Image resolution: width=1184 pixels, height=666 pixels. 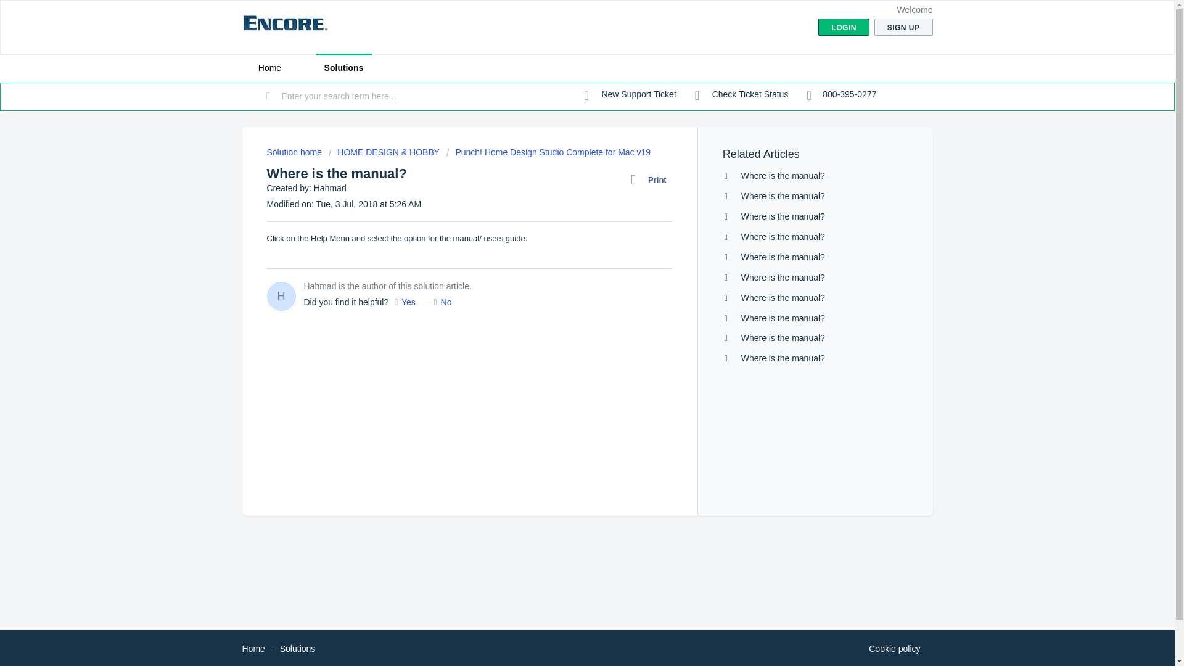 I want to click on SIGN UP, so click(x=903, y=27).